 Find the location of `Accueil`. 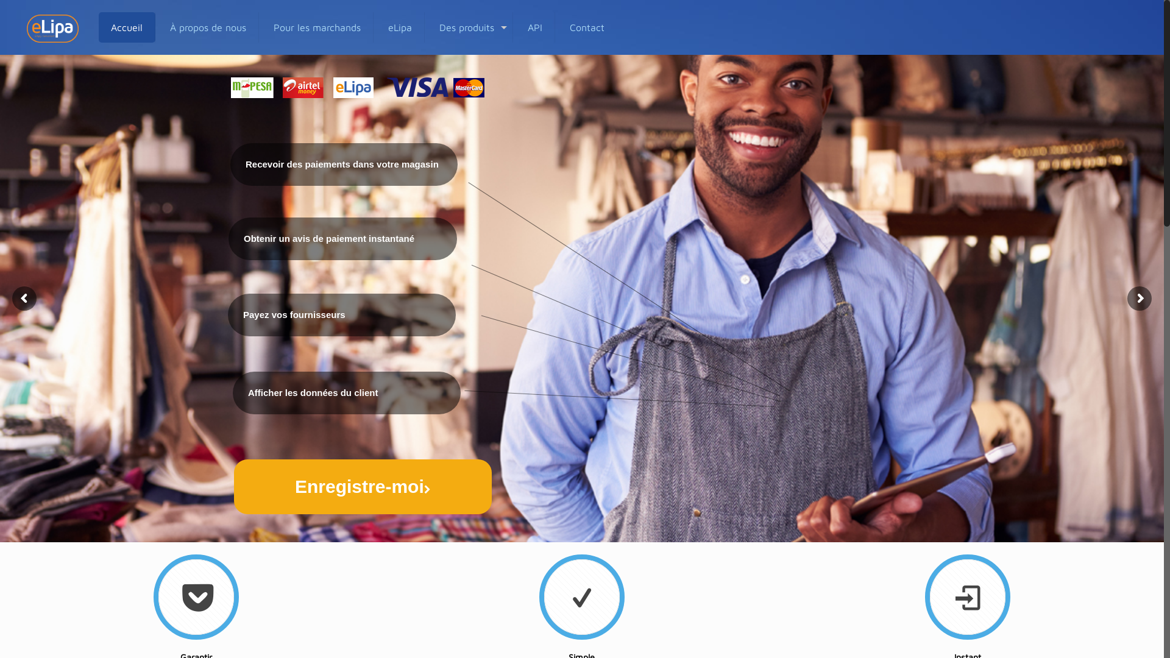

Accueil is located at coordinates (127, 27).